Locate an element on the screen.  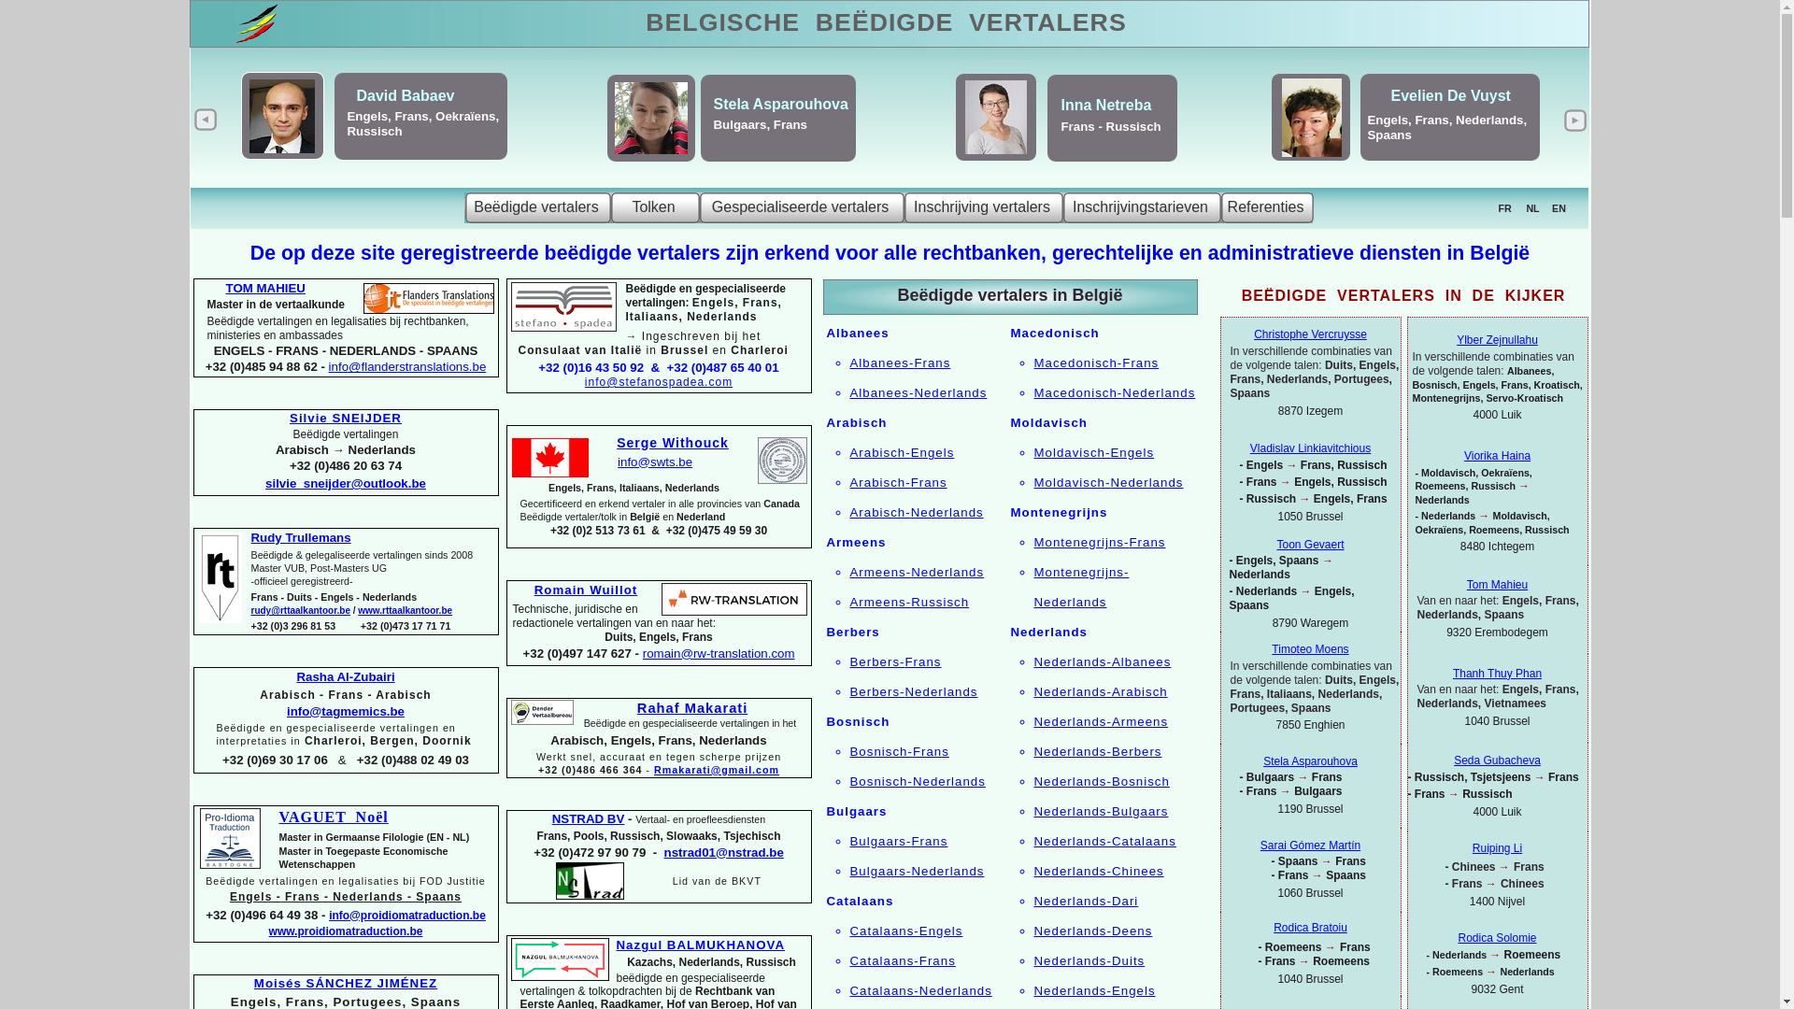
Seda Gubacheva is located at coordinates (1497, 760).